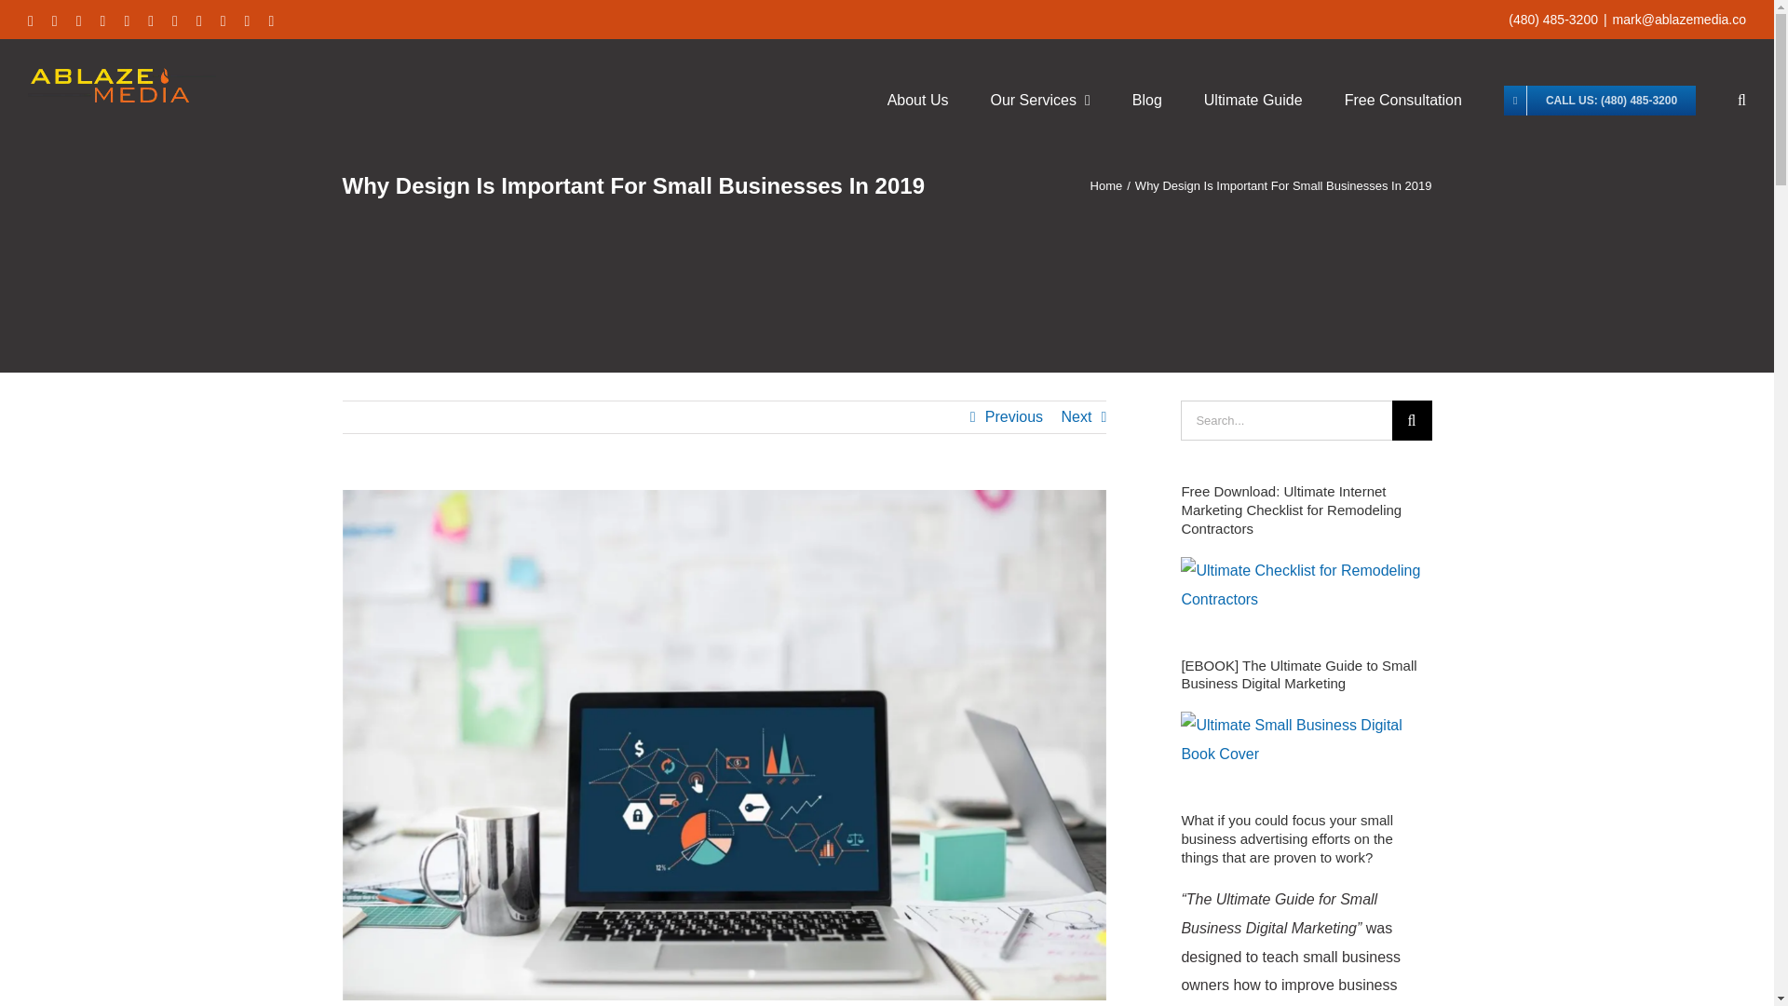  What do you see at coordinates (1402, 101) in the screenshot?
I see `Free Consultation` at bounding box center [1402, 101].